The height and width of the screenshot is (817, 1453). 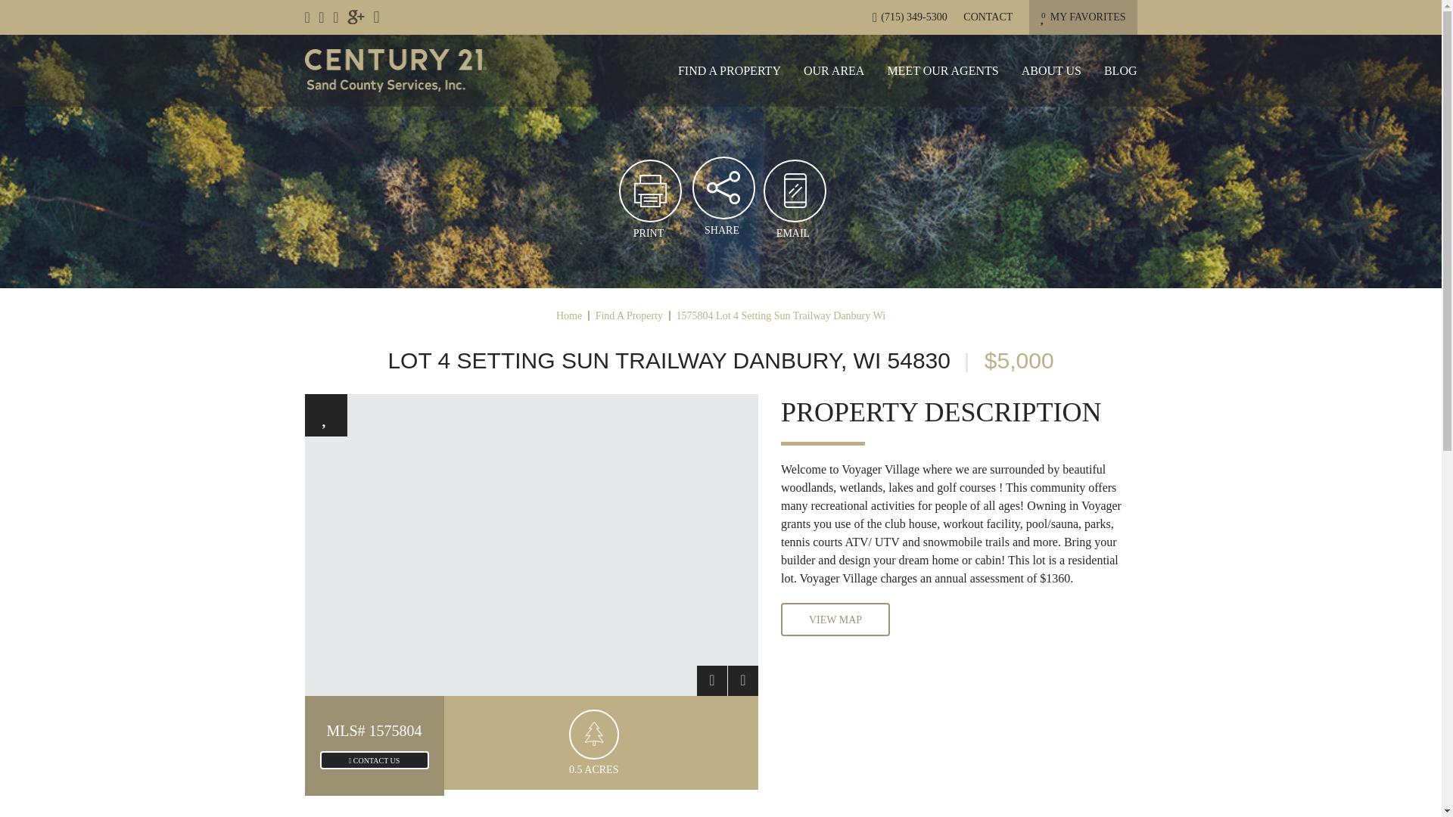 What do you see at coordinates (988, 17) in the screenshot?
I see `CONTACT` at bounding box center [988, 17].